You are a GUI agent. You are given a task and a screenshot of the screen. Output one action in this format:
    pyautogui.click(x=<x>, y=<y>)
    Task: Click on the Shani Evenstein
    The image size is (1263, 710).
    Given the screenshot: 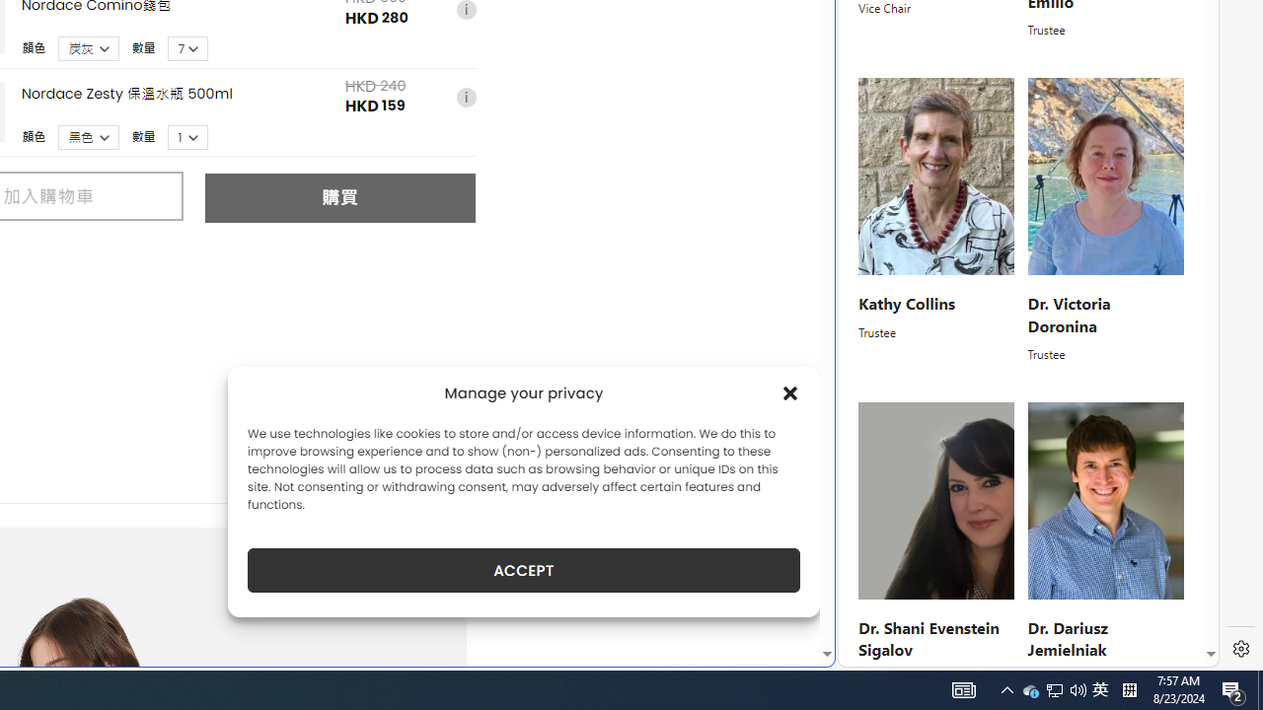 What is the action you would take?
    pyautogui.click(x=937, y=501)
    